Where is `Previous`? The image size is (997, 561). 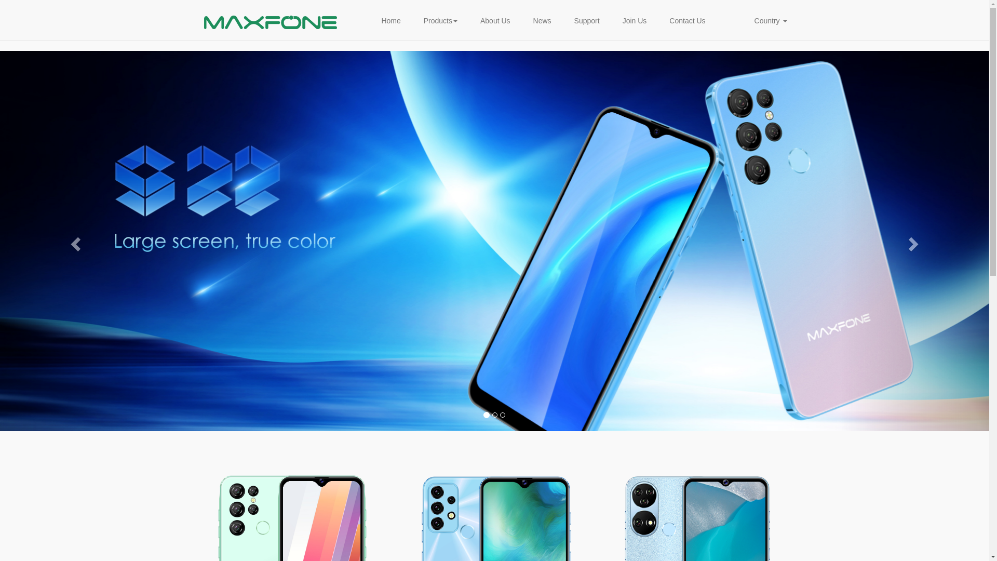 Previous is located at coordinates (74, 241).